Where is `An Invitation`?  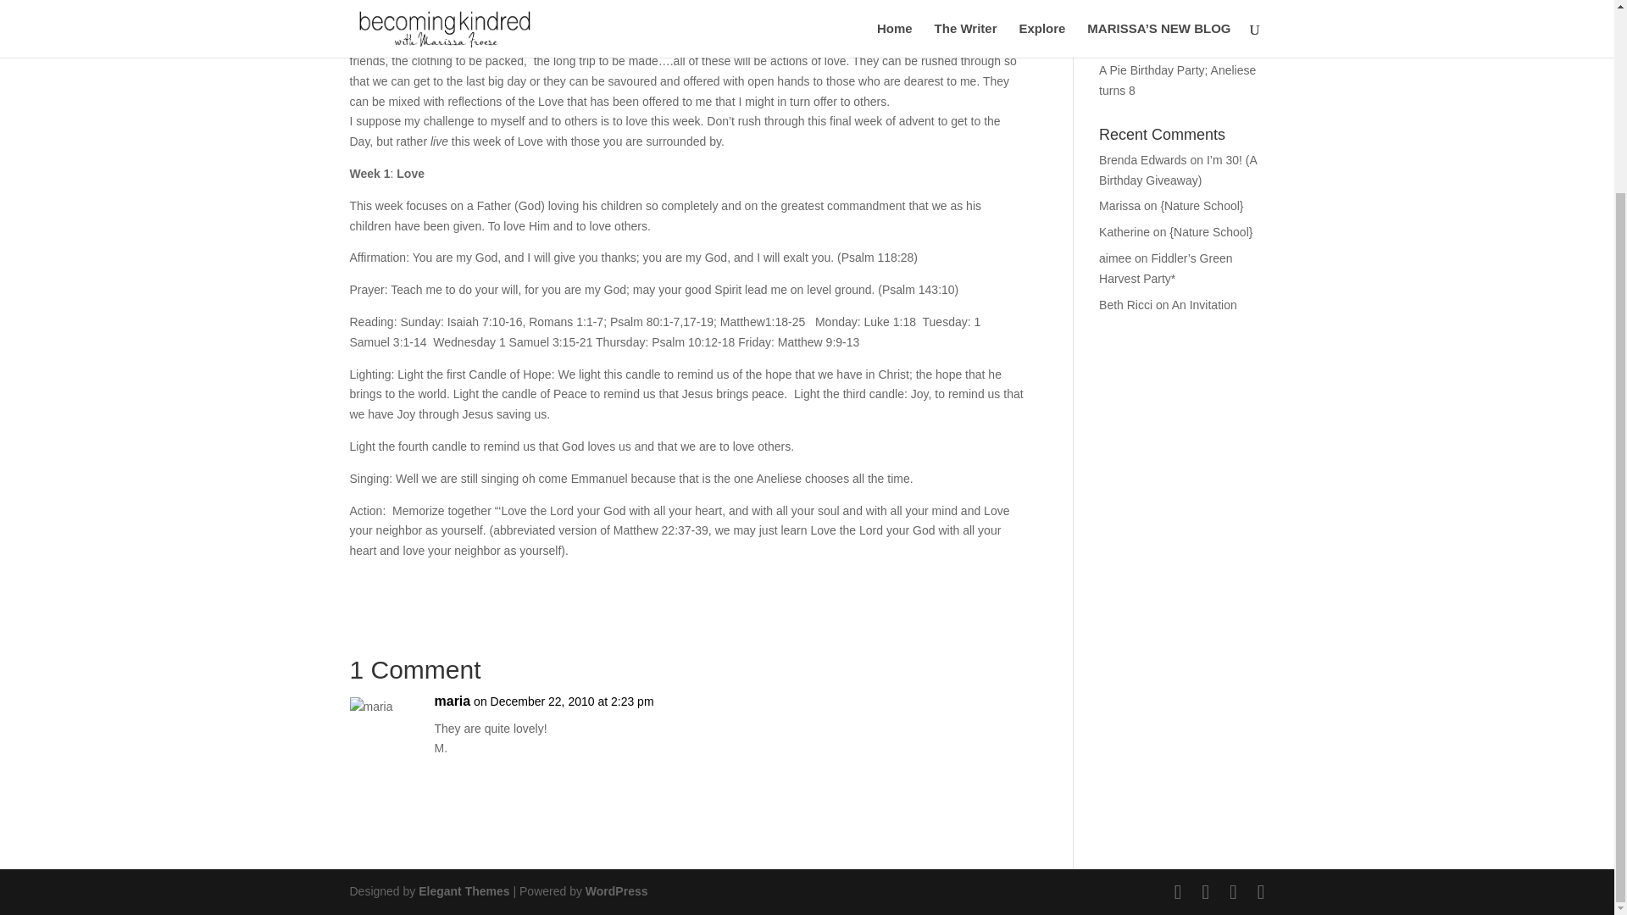
An Invitation is located at coordinates (1203, 305).